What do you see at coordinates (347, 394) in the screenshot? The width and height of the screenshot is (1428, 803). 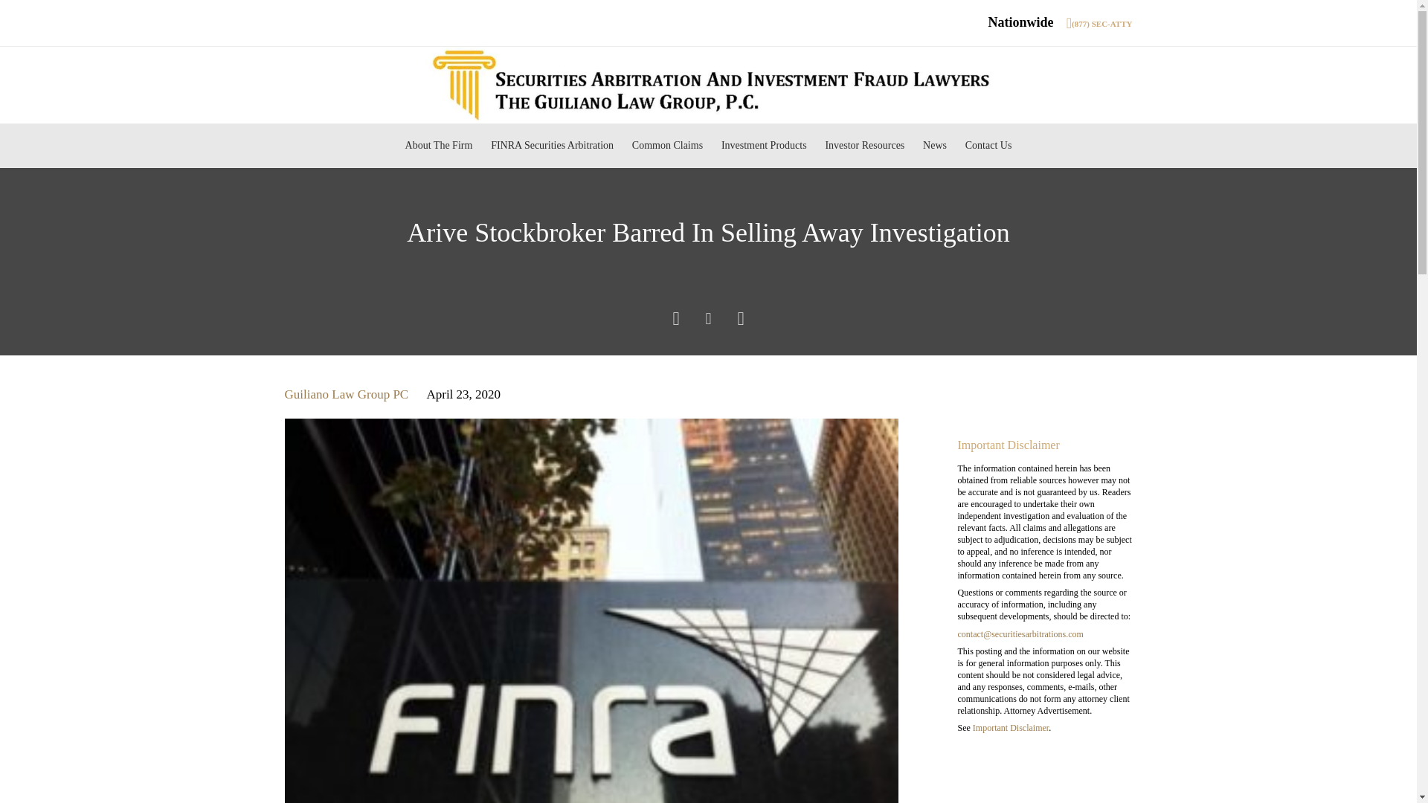 I see `Posts by Guiliano Law Group PC` at bounding box center [347, 394].